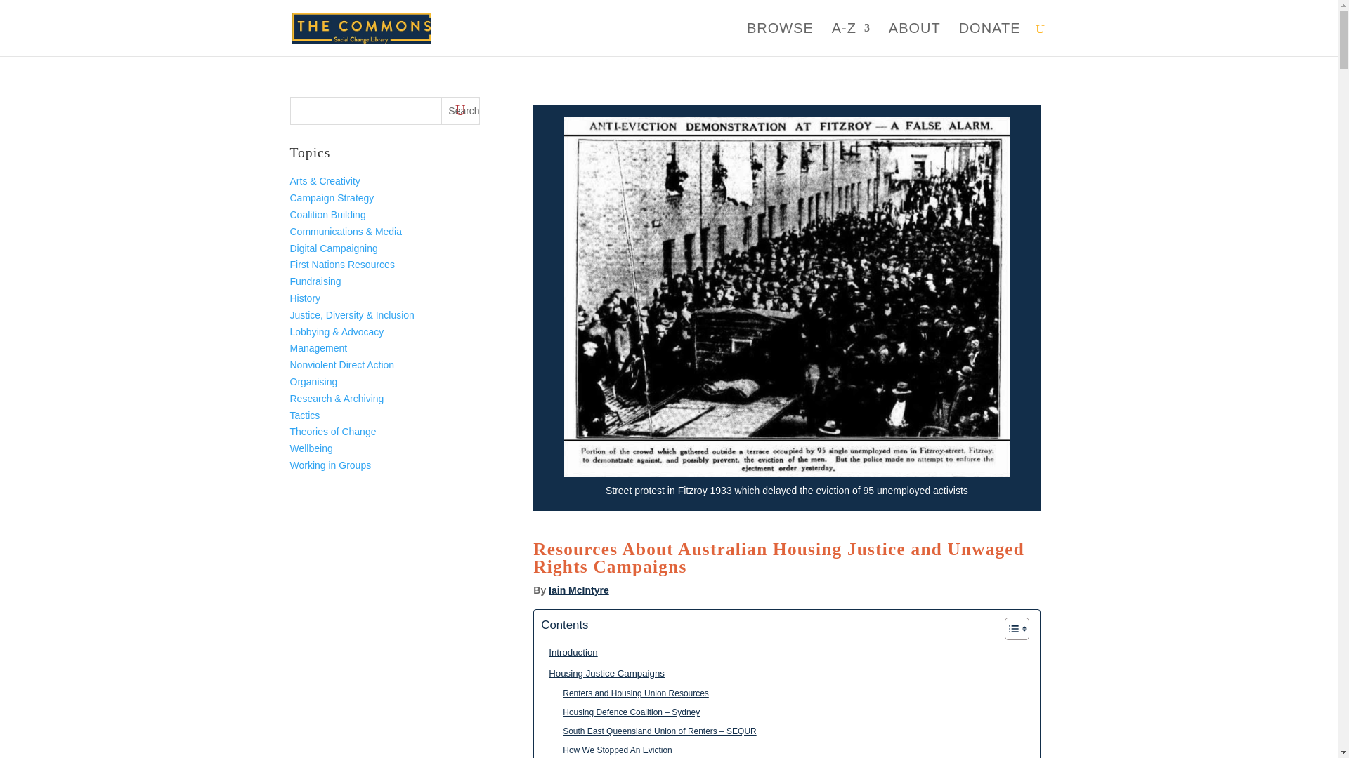 The width and height of the screenshot is (1349, 758). Describe the element at coordinates (579, 590) in the screenshot. I see `Iain McIntyre` at that location.